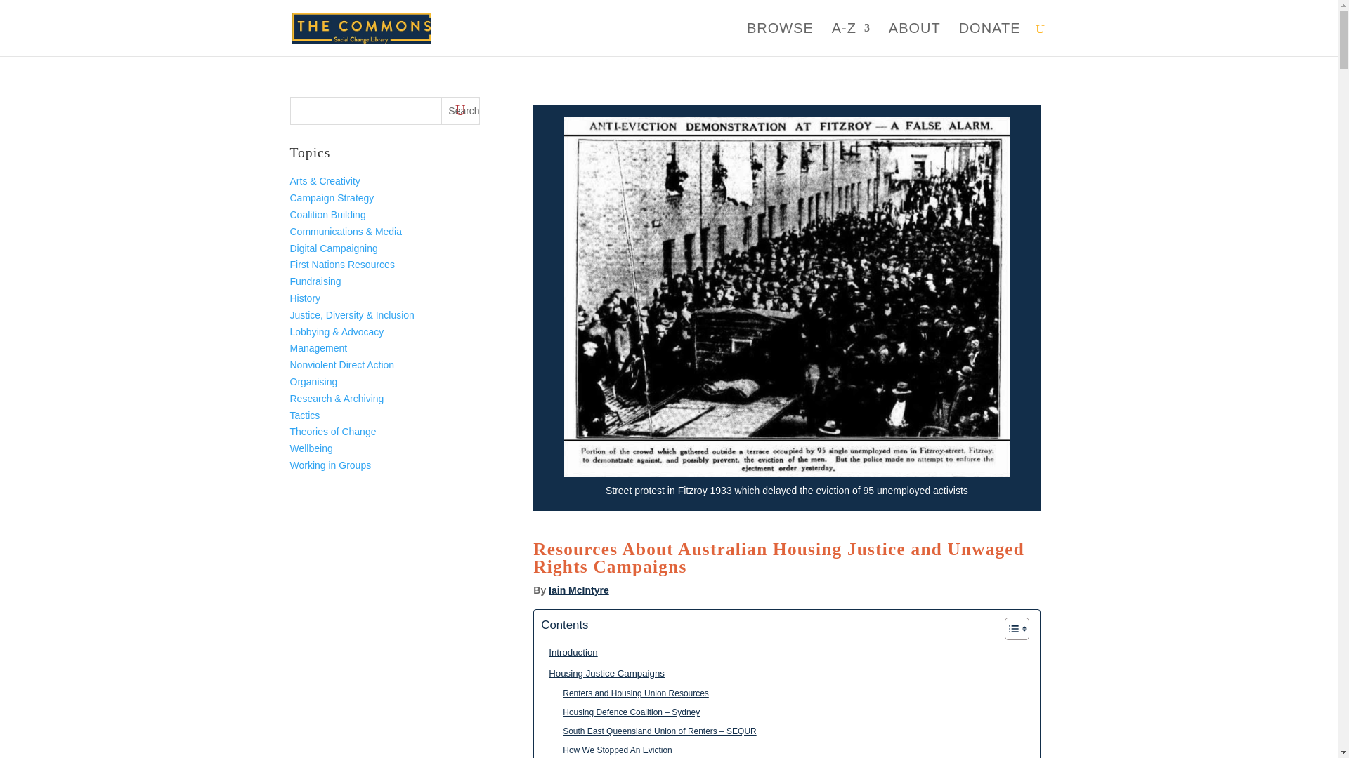 The width and height of the screenshot is (1349, 758). Describe the element at coordinates (579, 590) in the screenshot. I see `Iain McIntyre` at that location.